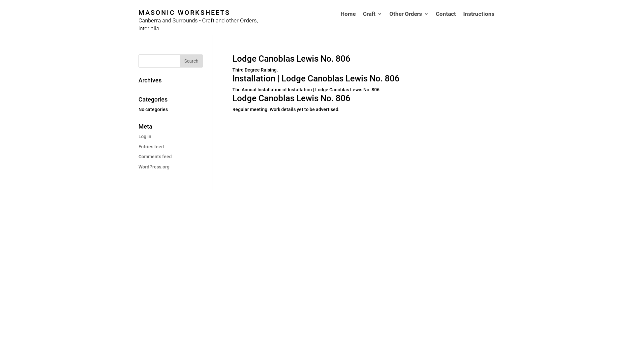  Describe the element at coordinates (446, 23) in the screenshot. I see `Contact` at that location.